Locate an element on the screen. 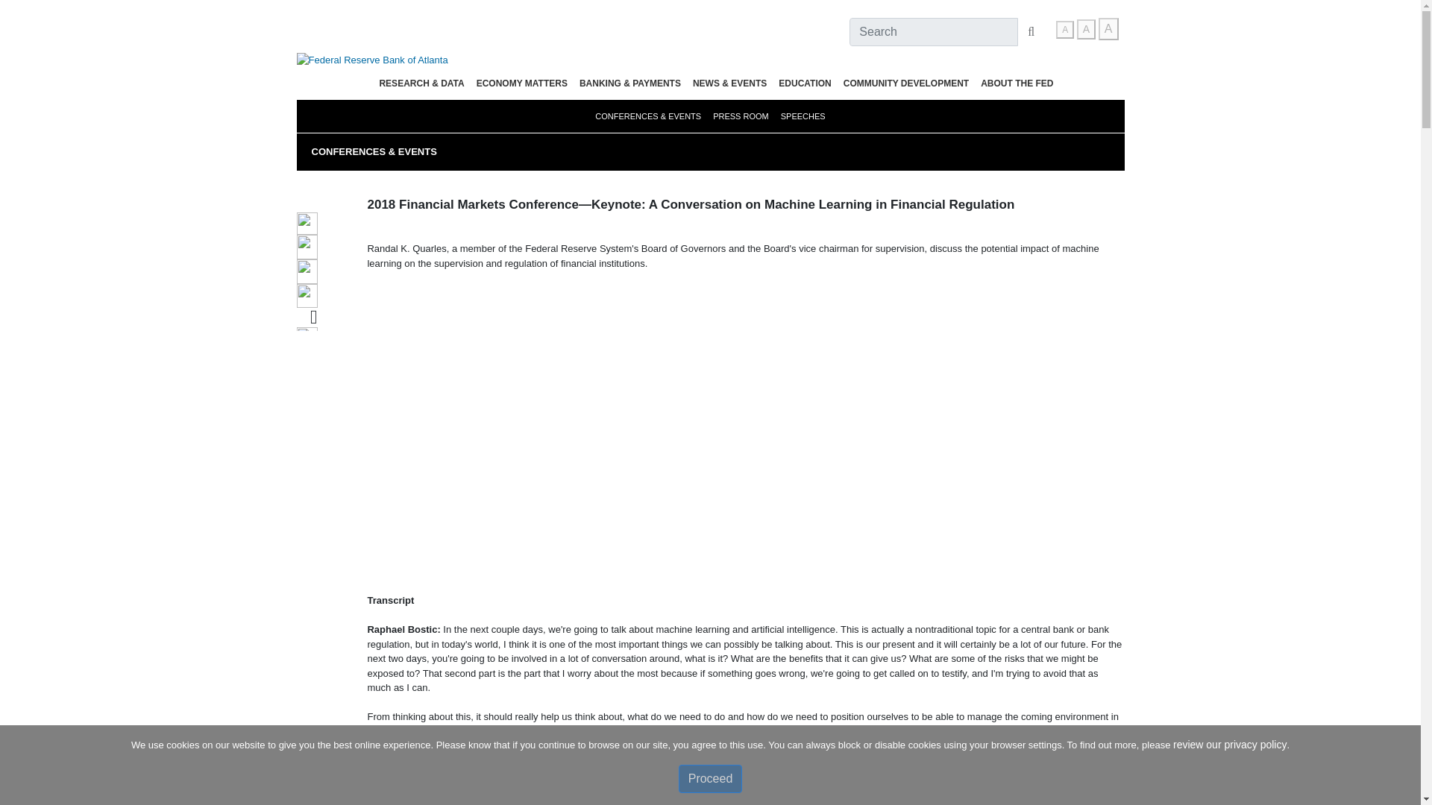  ECONOMY MATTERS is located at coordinates (522, 83).